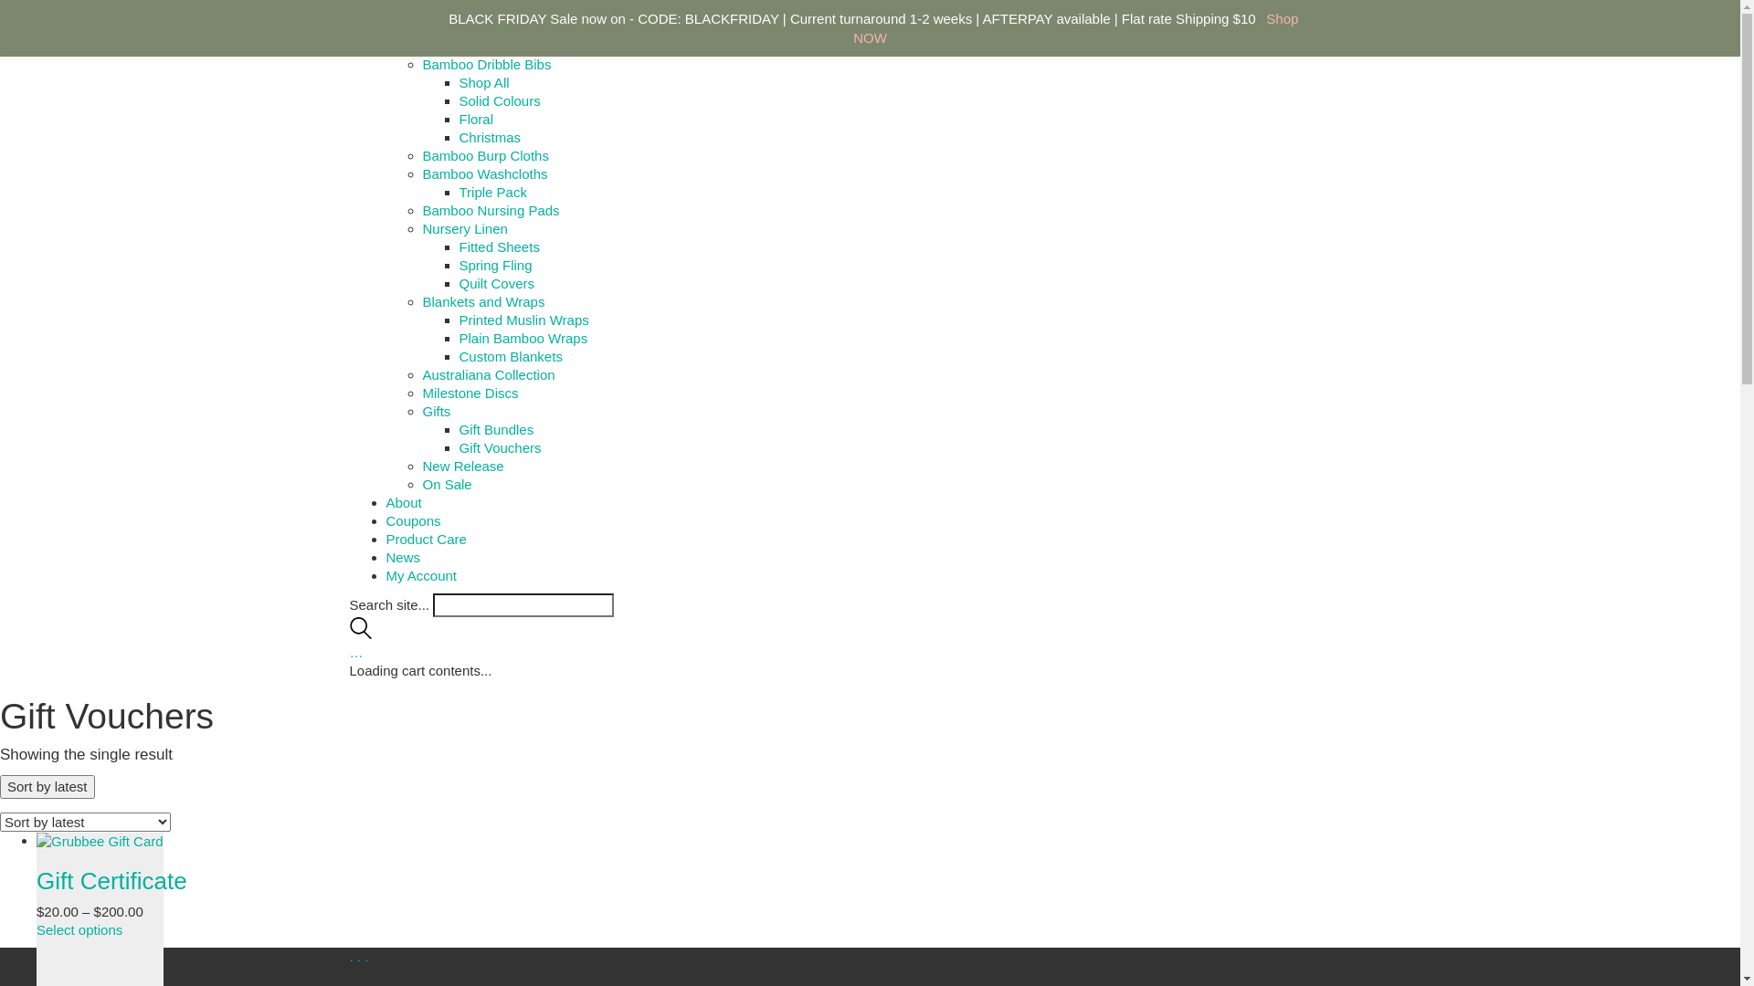 The image size is (1754, 986). Describe the element at coordinates (402, 46) in the screenshot. I see `Shop` at that location.